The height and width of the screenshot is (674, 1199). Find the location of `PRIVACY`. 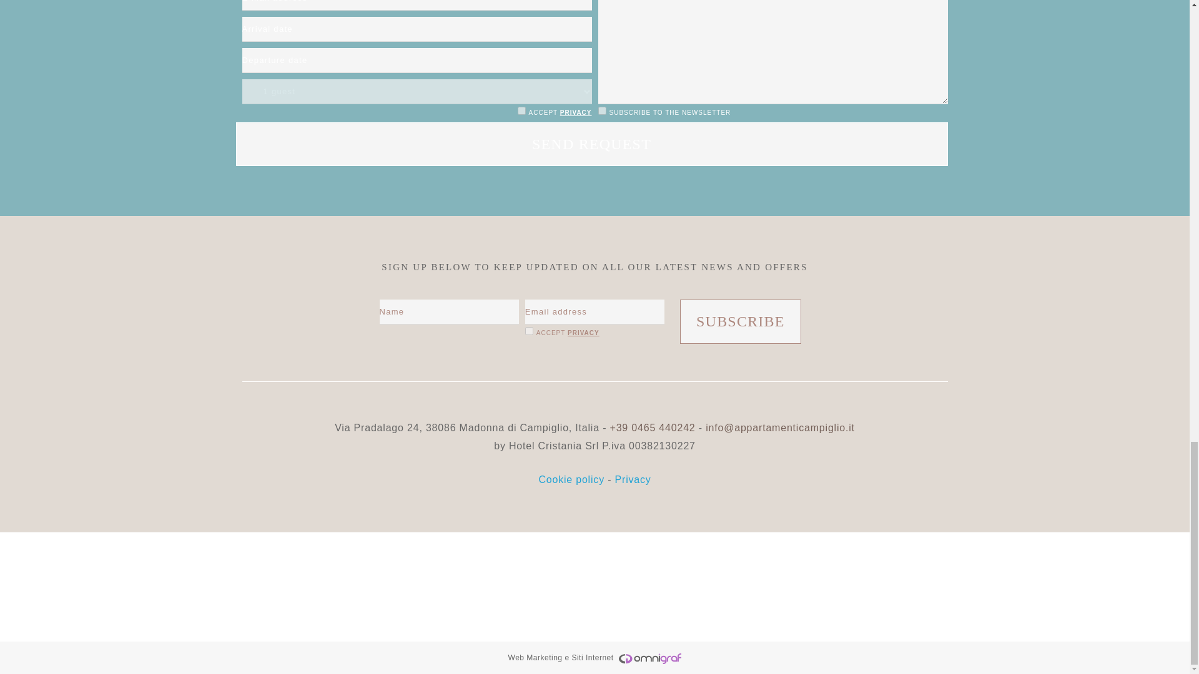

PRIVACY is located at coordinates (583, 333).